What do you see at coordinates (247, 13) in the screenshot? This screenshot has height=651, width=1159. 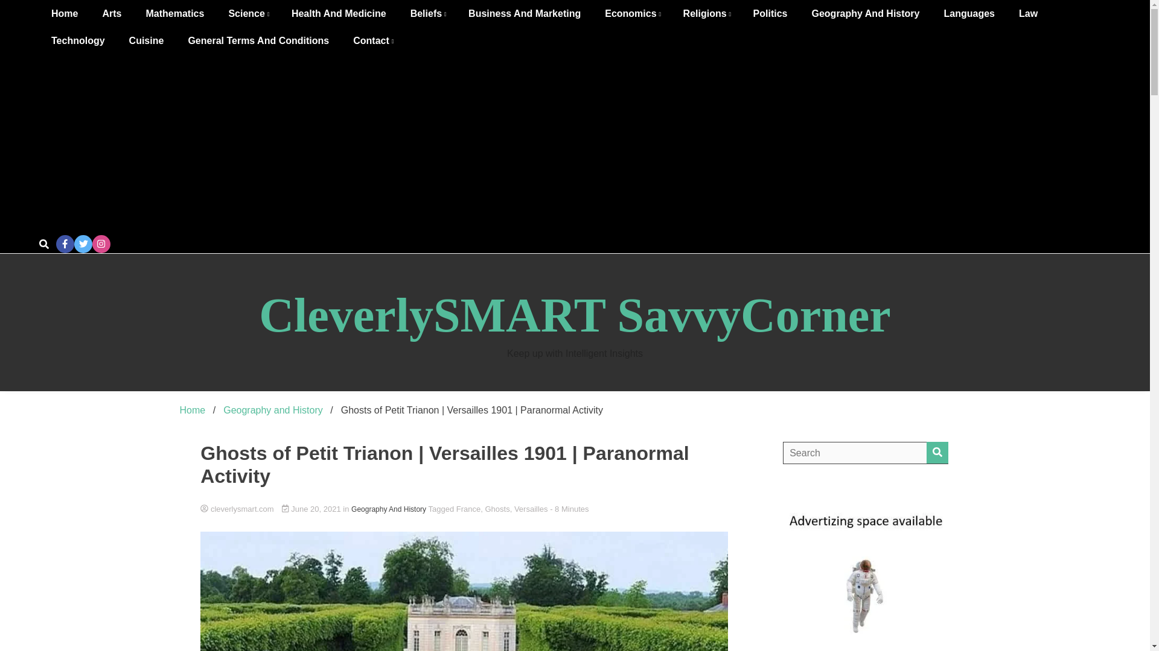 I see `Science` at bounding box center [247, 13].